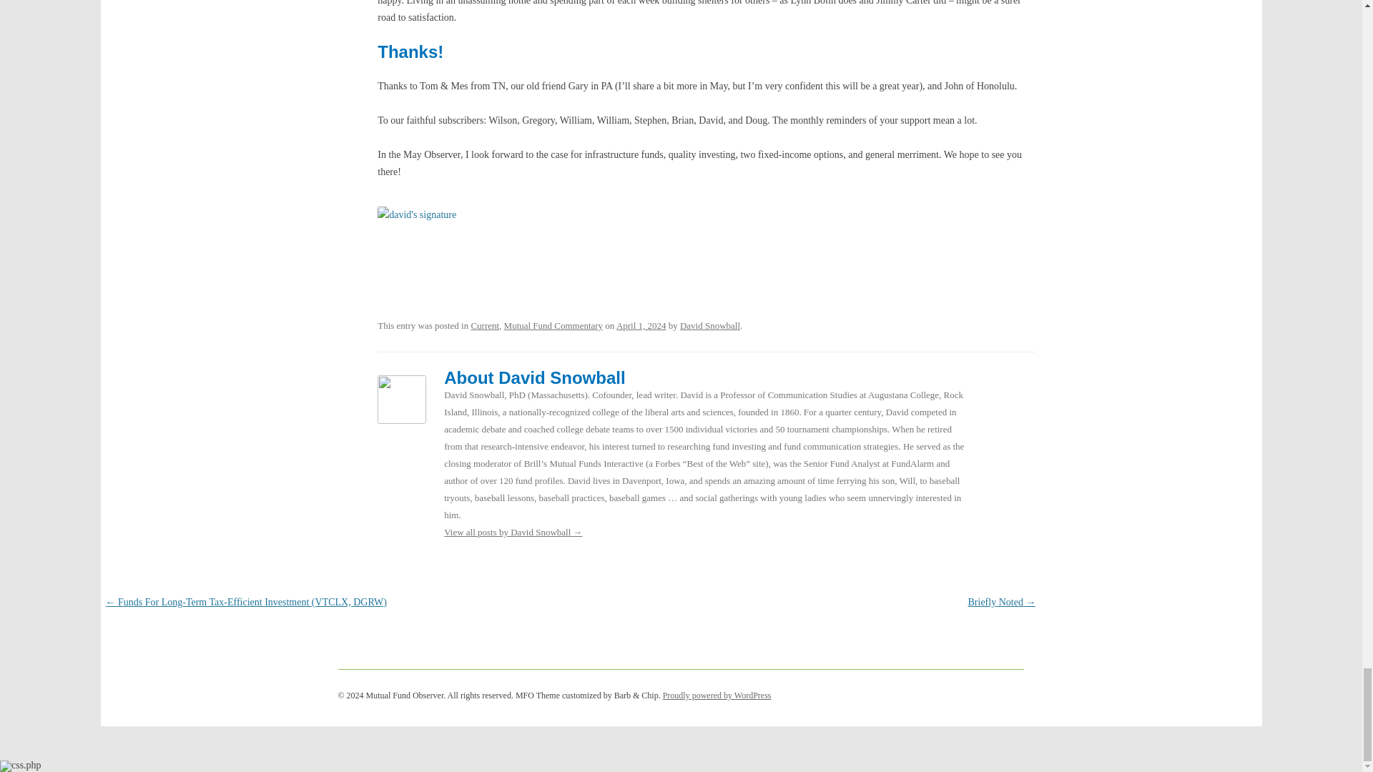 This screenshot has height=772, width=1373. Describe the element at coordinates (709, 326) in the screenshot. I see `View all posts by David Snowball` at that location.